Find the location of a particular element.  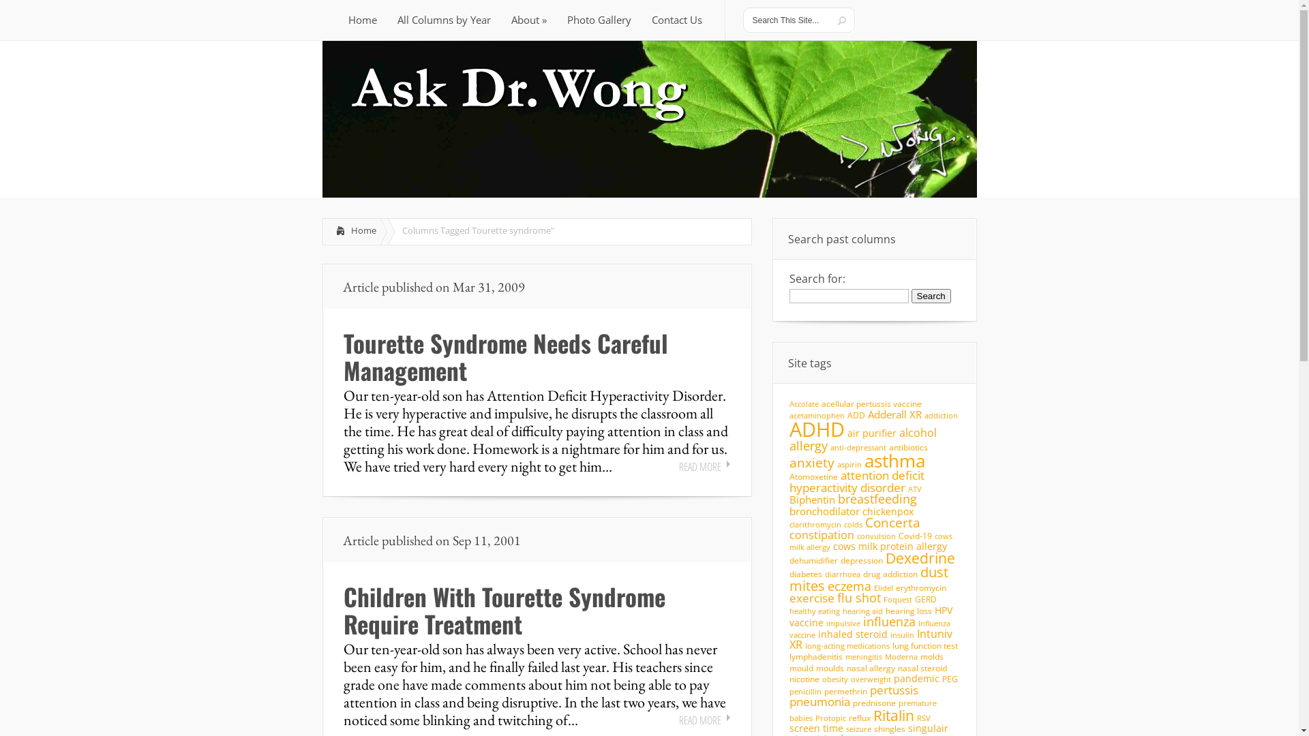

Protopic is located at coordinates (830, 718).